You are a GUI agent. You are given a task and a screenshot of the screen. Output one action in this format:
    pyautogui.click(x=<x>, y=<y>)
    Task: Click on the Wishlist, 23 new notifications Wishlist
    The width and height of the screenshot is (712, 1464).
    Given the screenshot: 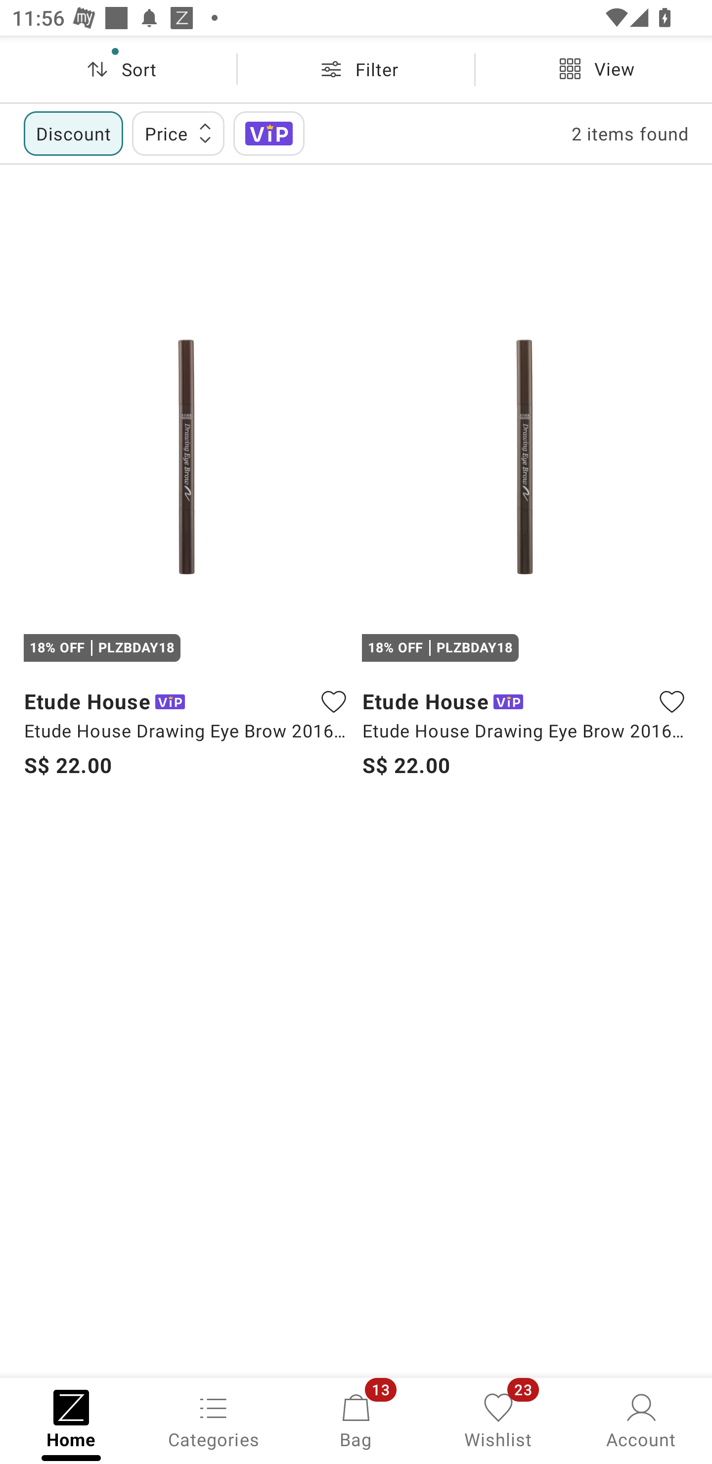 What is the action you would take?
    pyautogui.click(x=498, y=1419)
    